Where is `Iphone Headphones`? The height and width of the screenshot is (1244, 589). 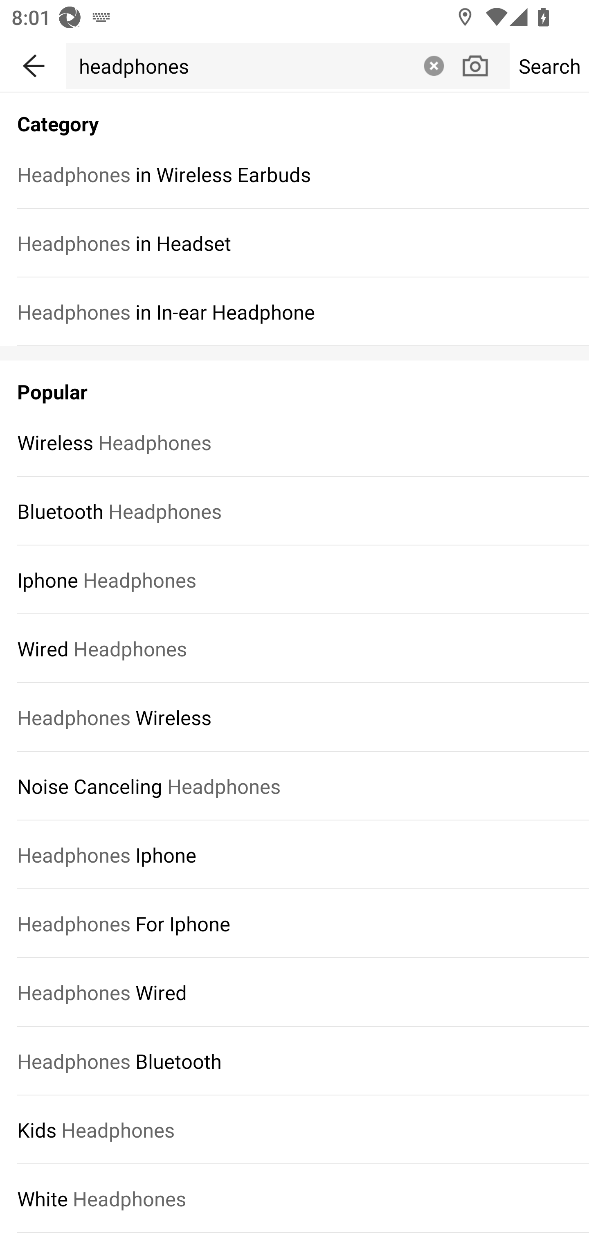 Iphone Headphones is located at coordinates (294, 579).